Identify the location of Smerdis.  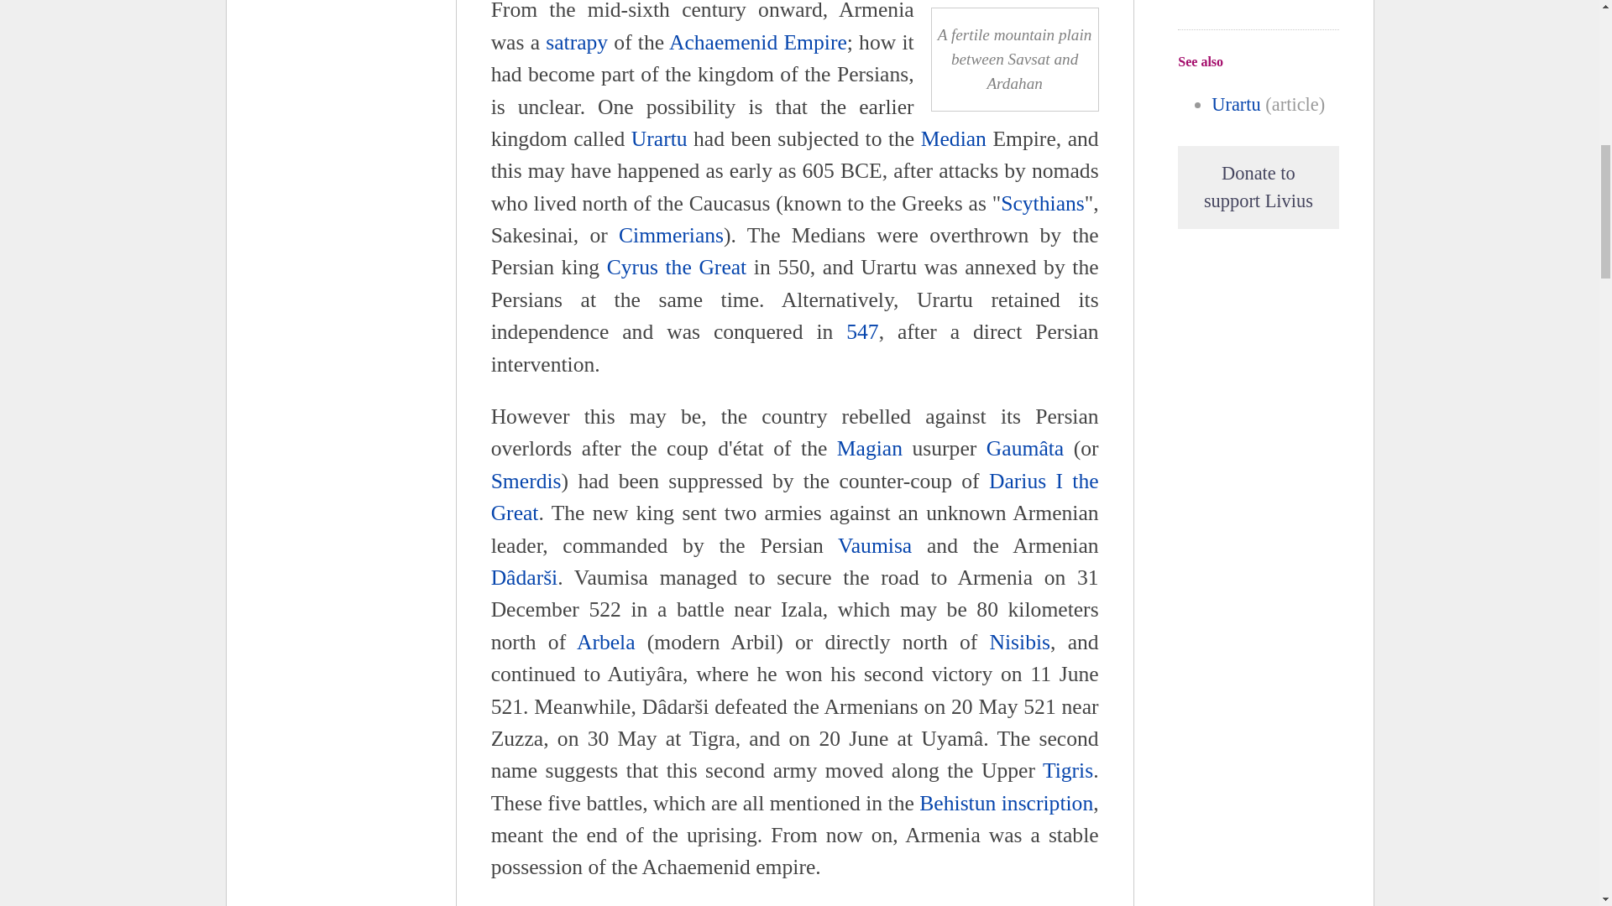
(526, 481).